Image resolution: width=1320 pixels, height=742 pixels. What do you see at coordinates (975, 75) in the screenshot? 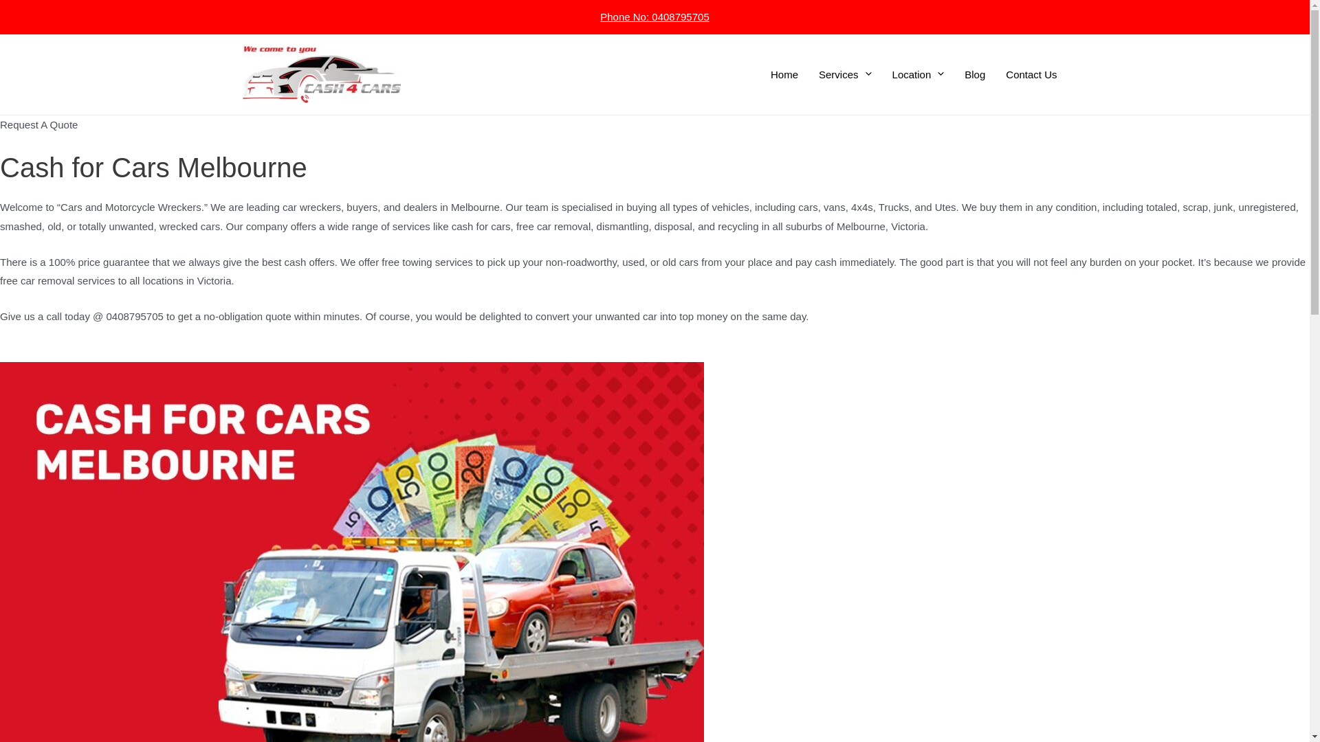
I see `Blog` at bounding box center [975, 75].